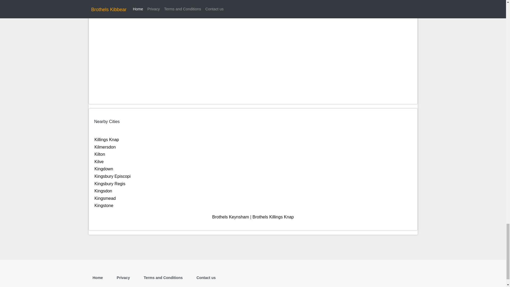 The width and height of the screenshot is (510, 287). Describe the element at coordinates (110, 183) in the screenshot. I see `Kingsbury Regis` at that location.